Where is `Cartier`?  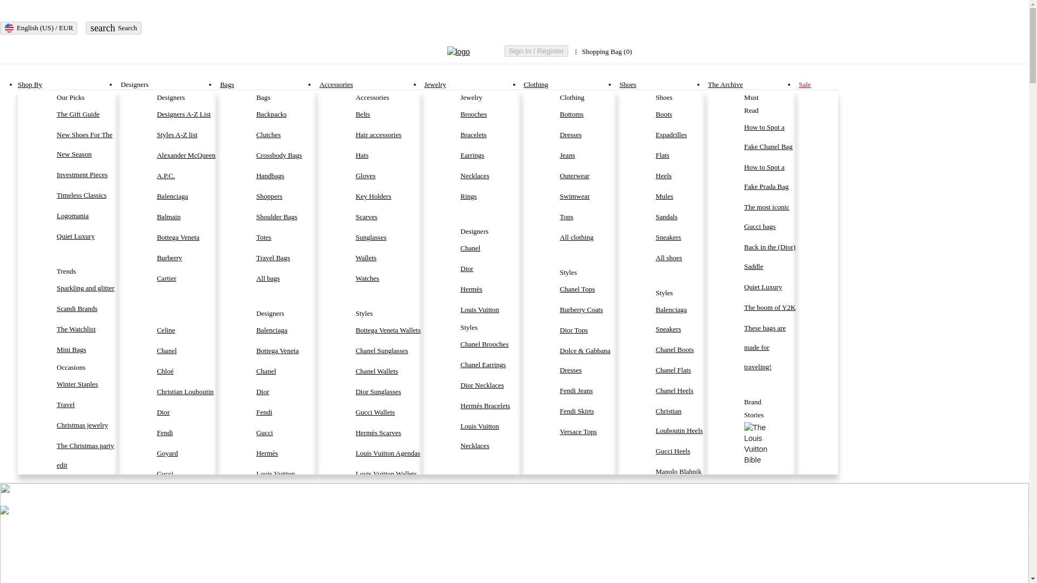
Cartier is located at coordinates (186, 278).